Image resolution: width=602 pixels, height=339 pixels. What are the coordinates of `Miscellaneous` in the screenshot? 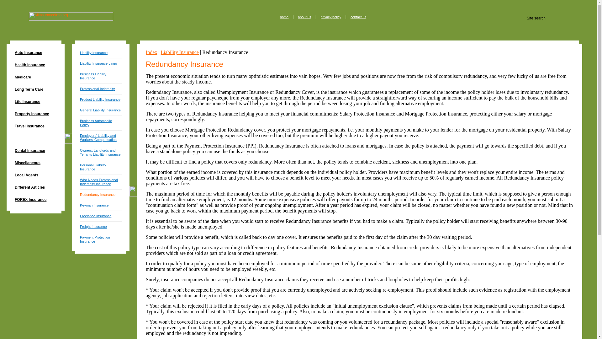 It's located at (35, 163).